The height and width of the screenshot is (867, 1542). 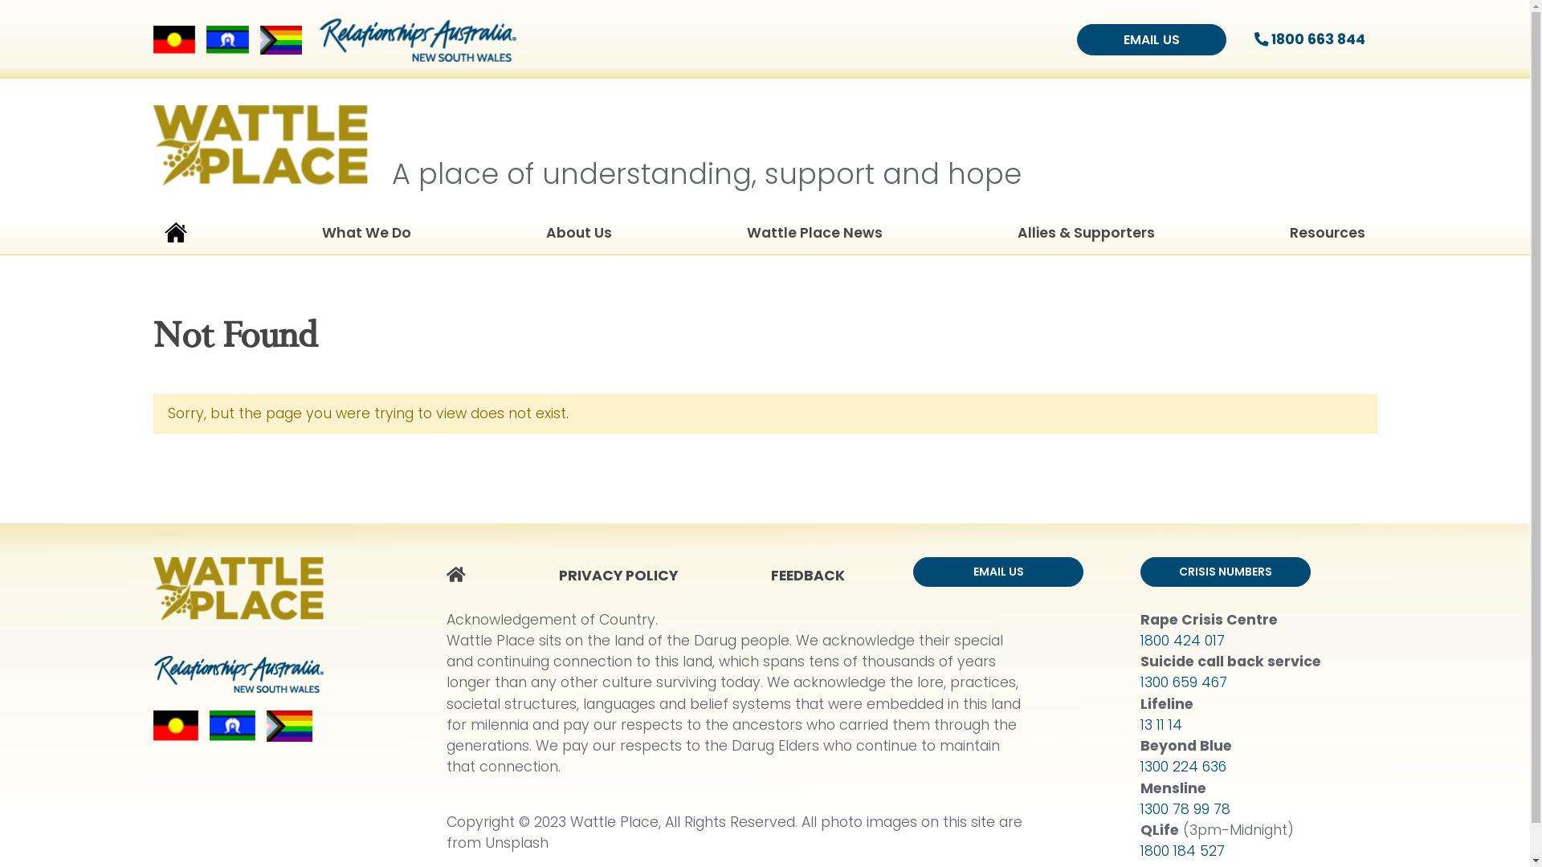 What do you see at coordinates (624, 575) in the screenshot?
I see `PRIVACY POLICY` at bounding box center [624, 575].